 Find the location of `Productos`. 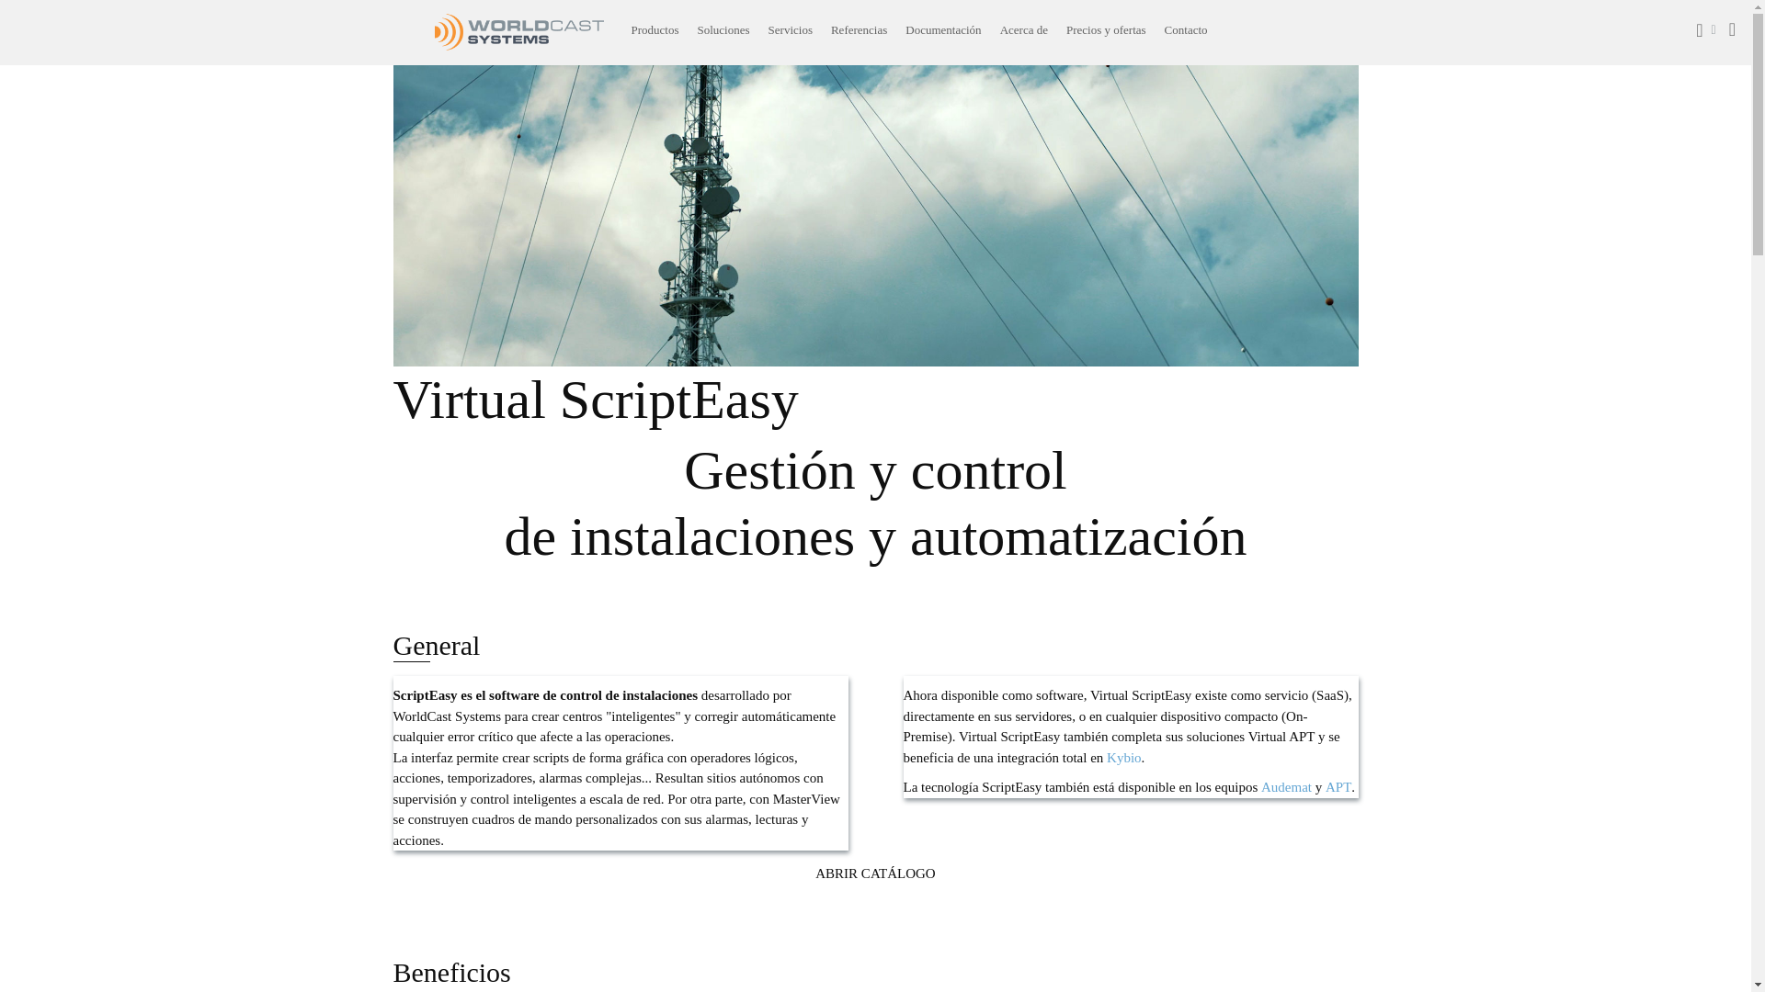

Productos is located at coordinates (655, 29).